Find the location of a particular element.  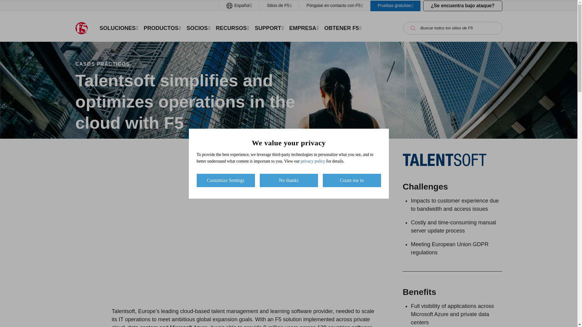

EMPRESA is located at coordinates (304, 28).